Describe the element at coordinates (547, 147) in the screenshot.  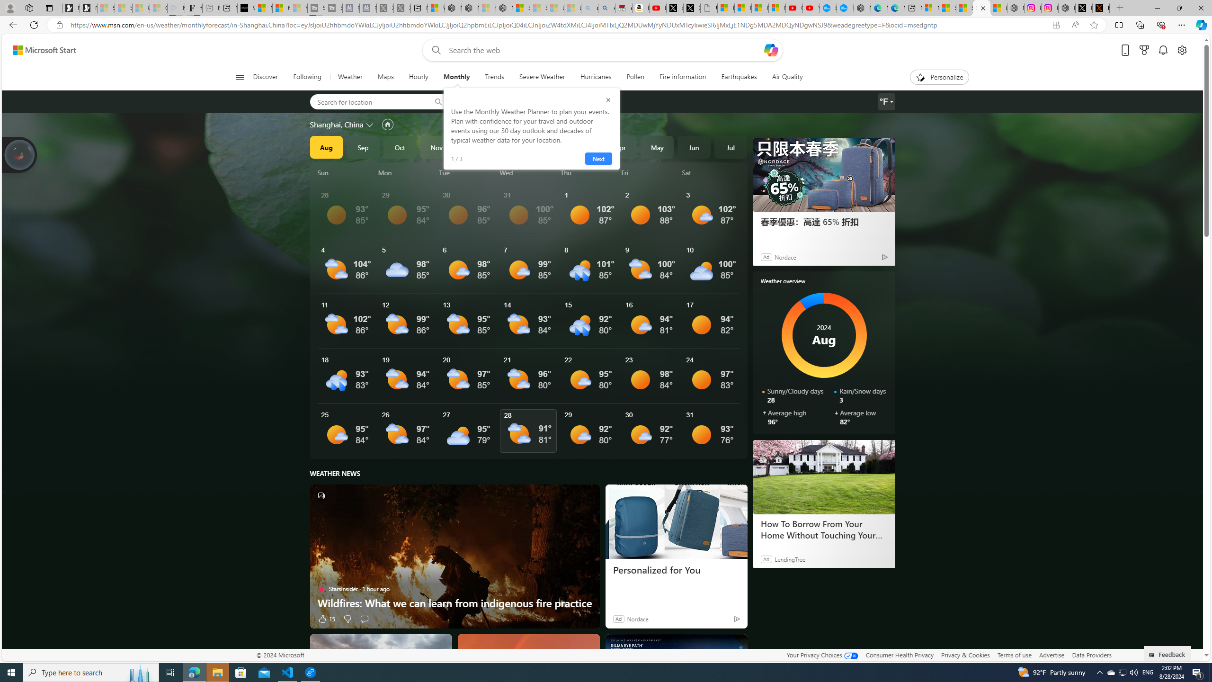
I see `Feb` at that location.